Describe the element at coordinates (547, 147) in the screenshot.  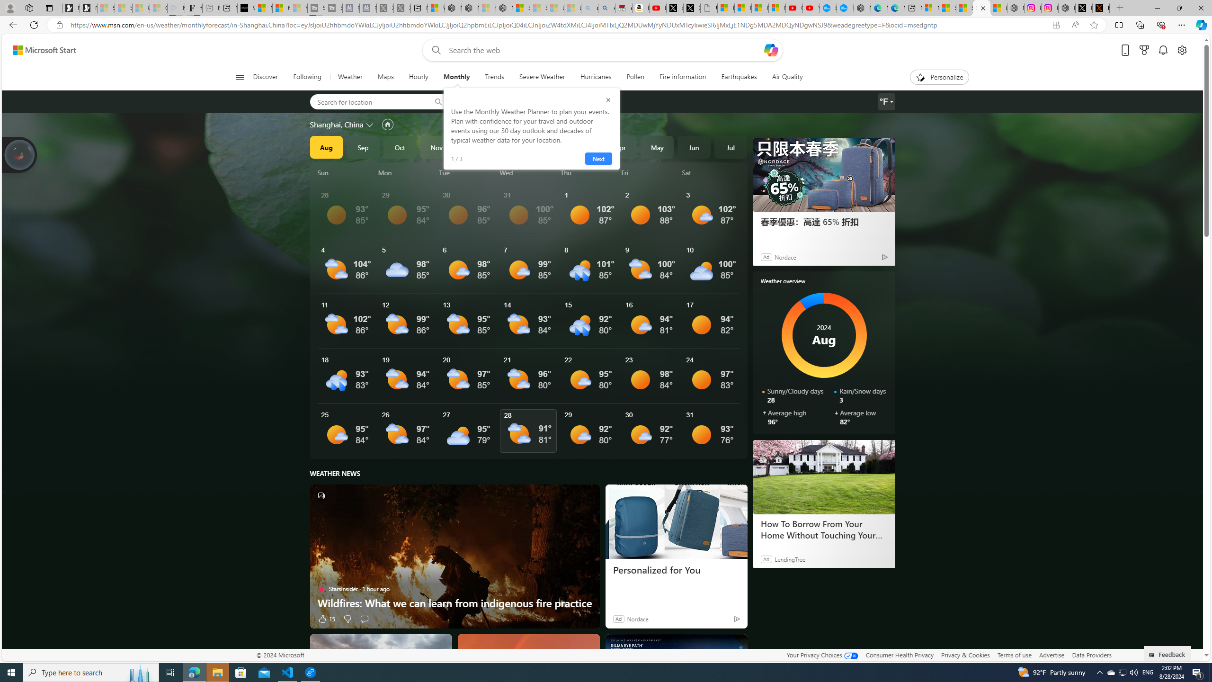
I see `Feb` at that location.